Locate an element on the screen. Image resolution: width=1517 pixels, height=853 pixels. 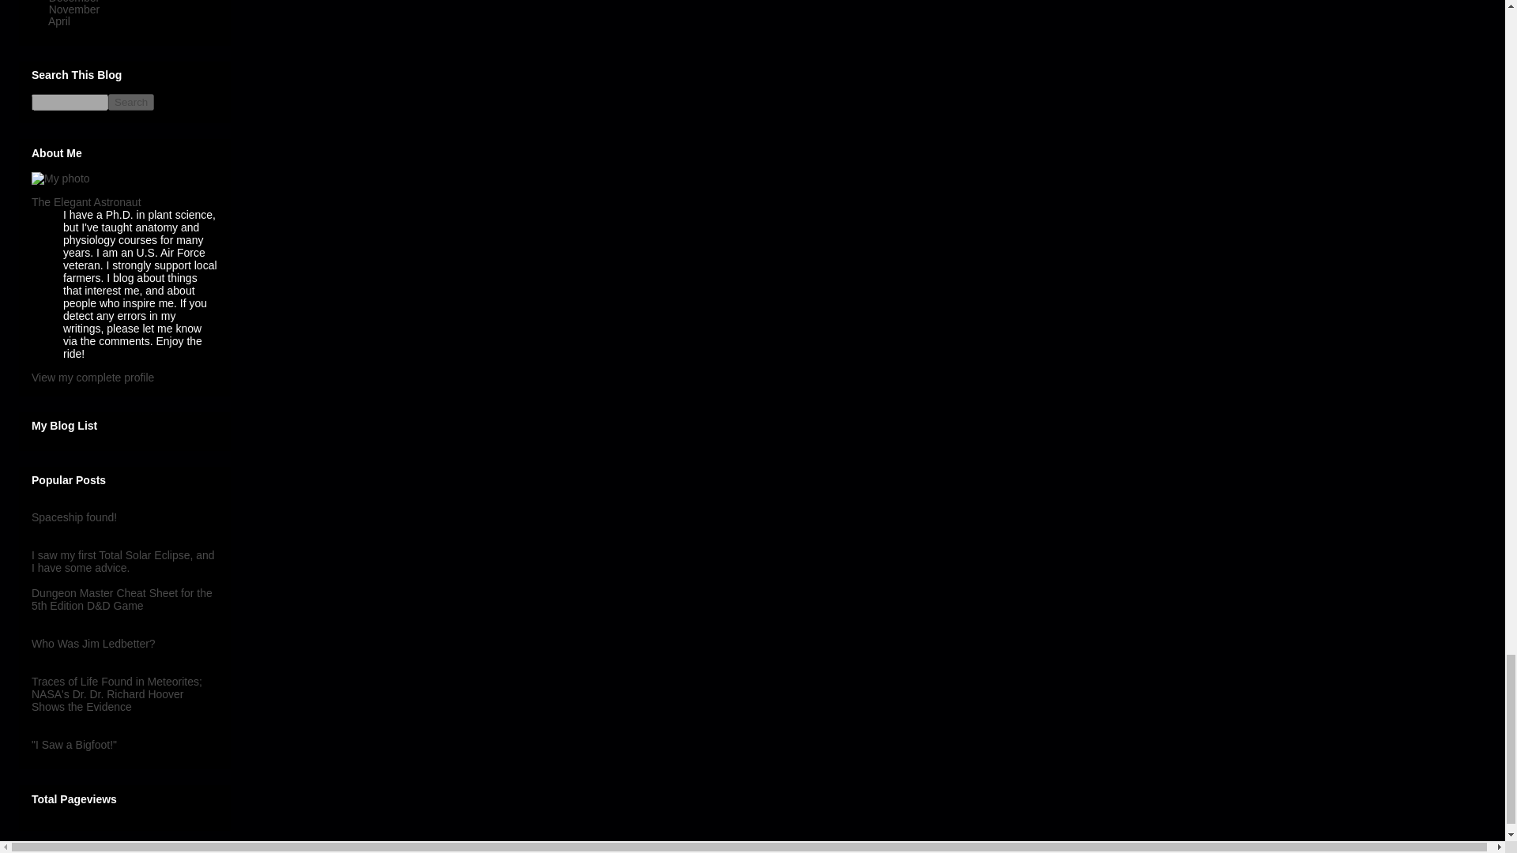
search is located at coordinates (131, 102).